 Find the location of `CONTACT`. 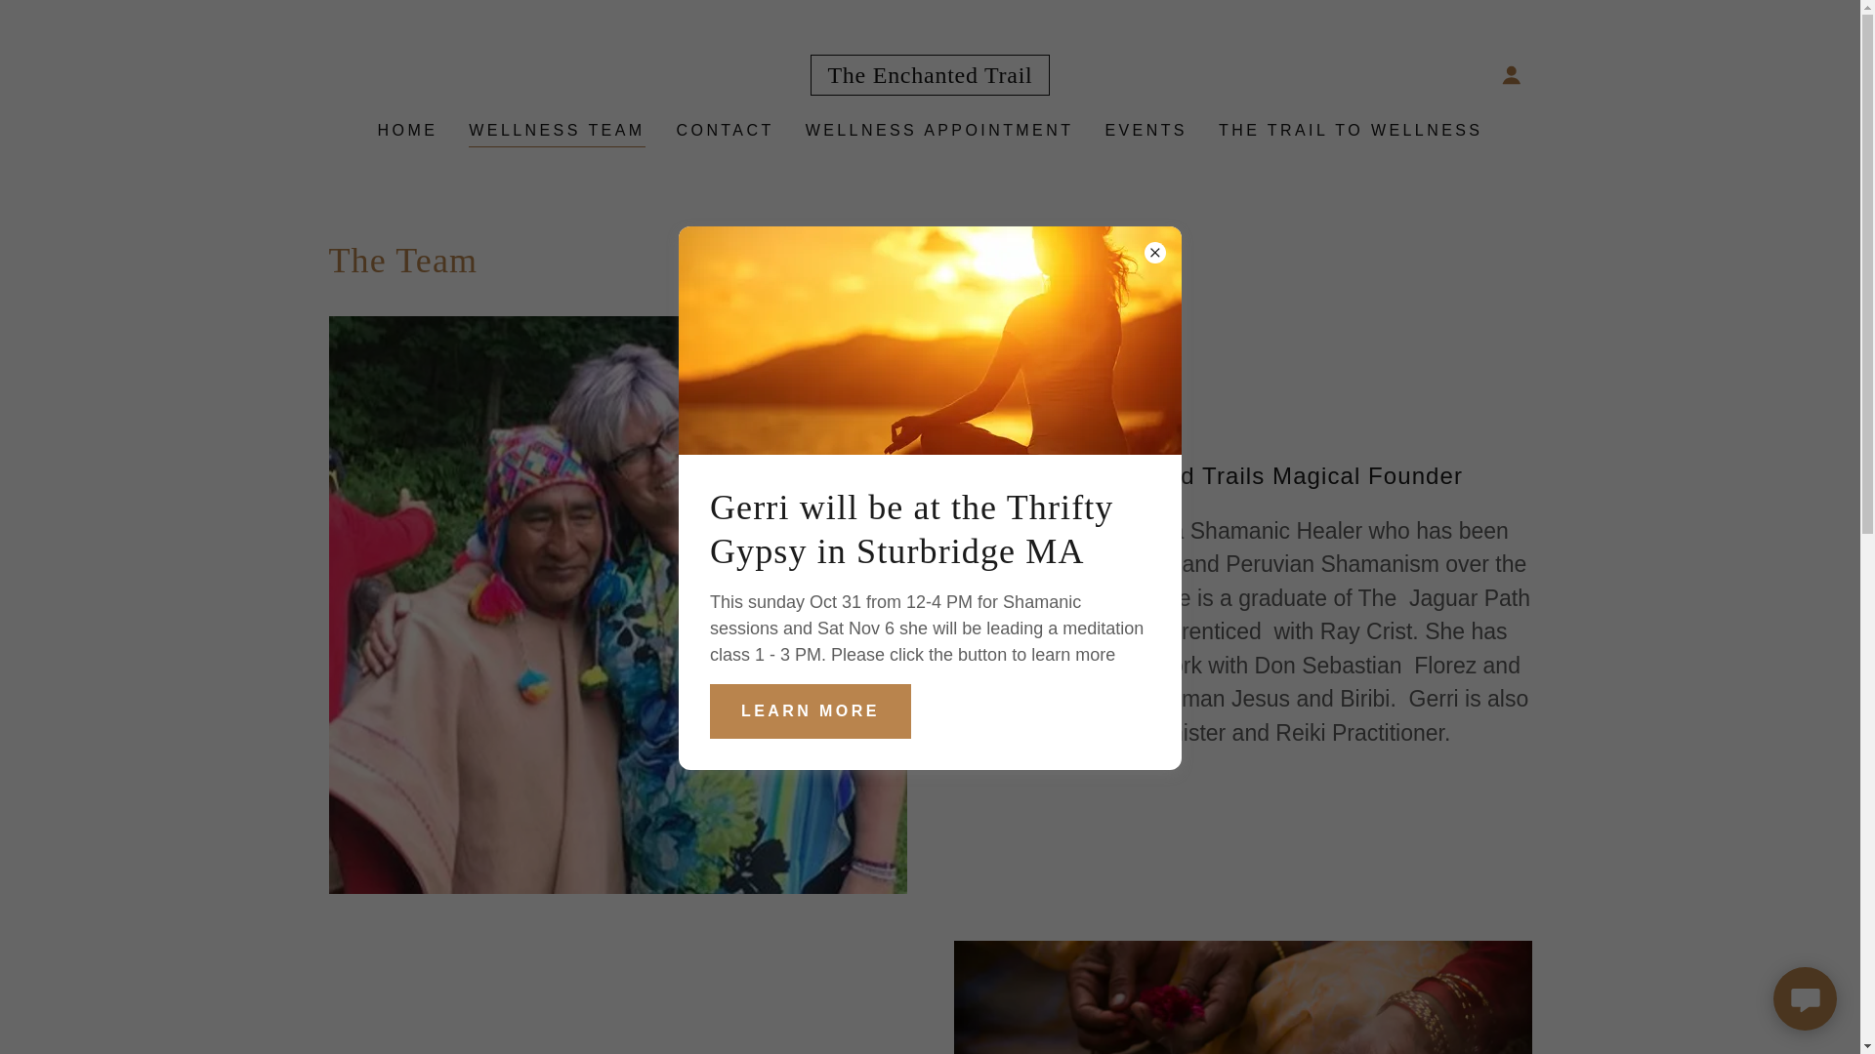

CONTACT is located at coordinates (725, 131).